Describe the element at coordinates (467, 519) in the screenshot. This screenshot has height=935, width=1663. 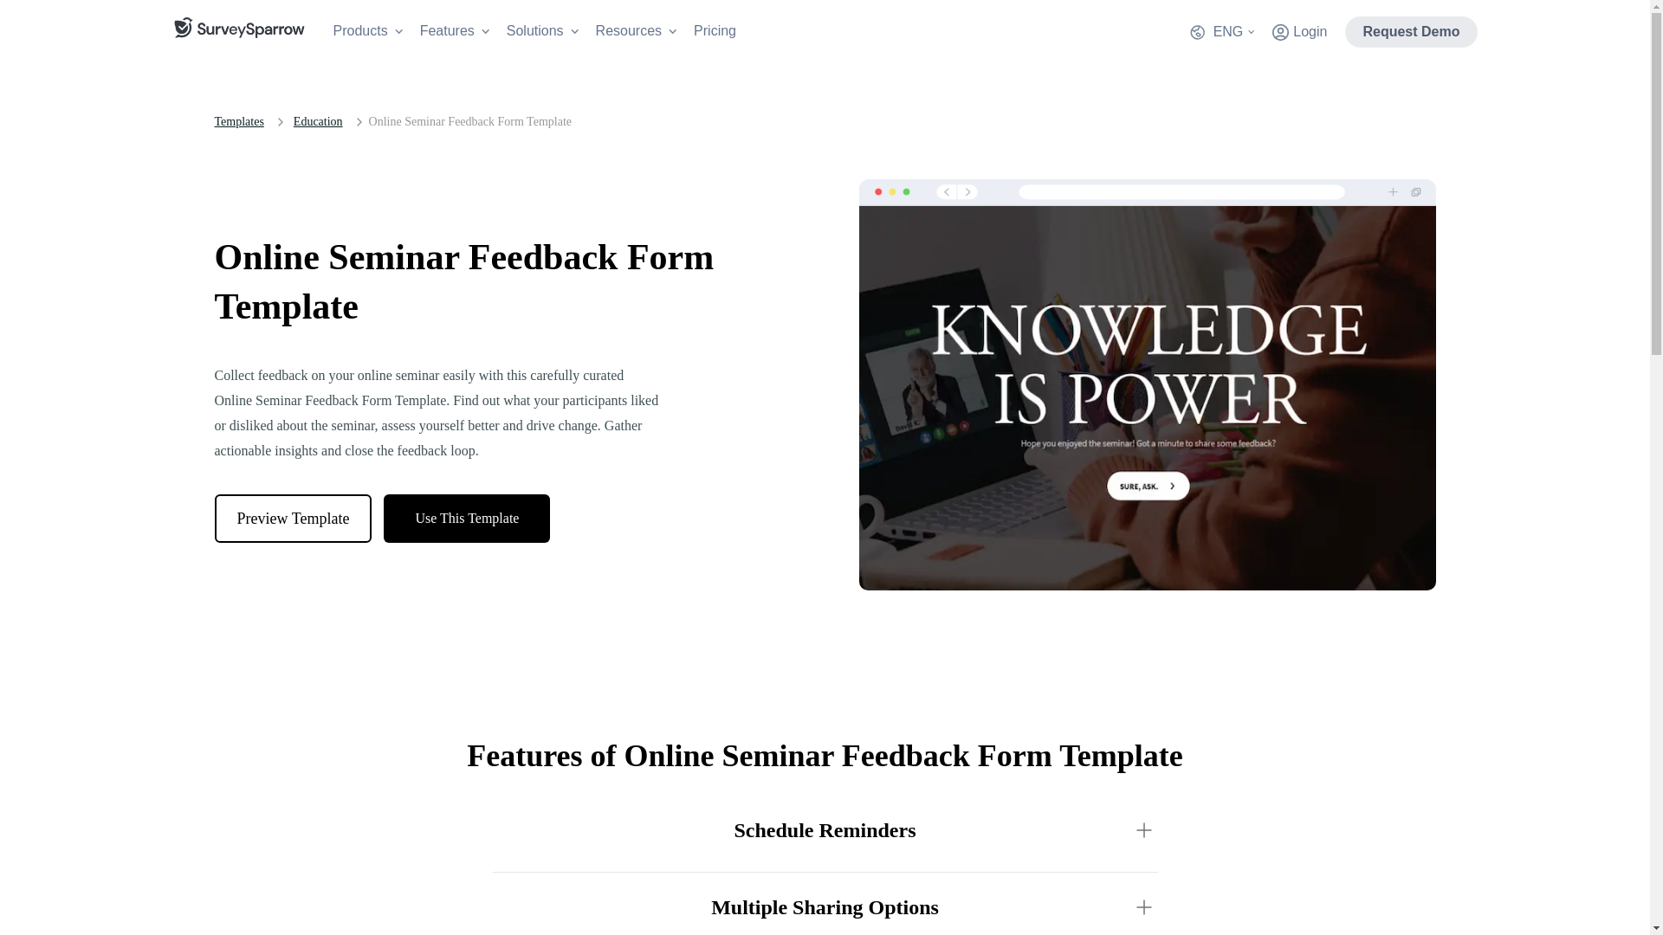
I see `Use This Template` at that location.